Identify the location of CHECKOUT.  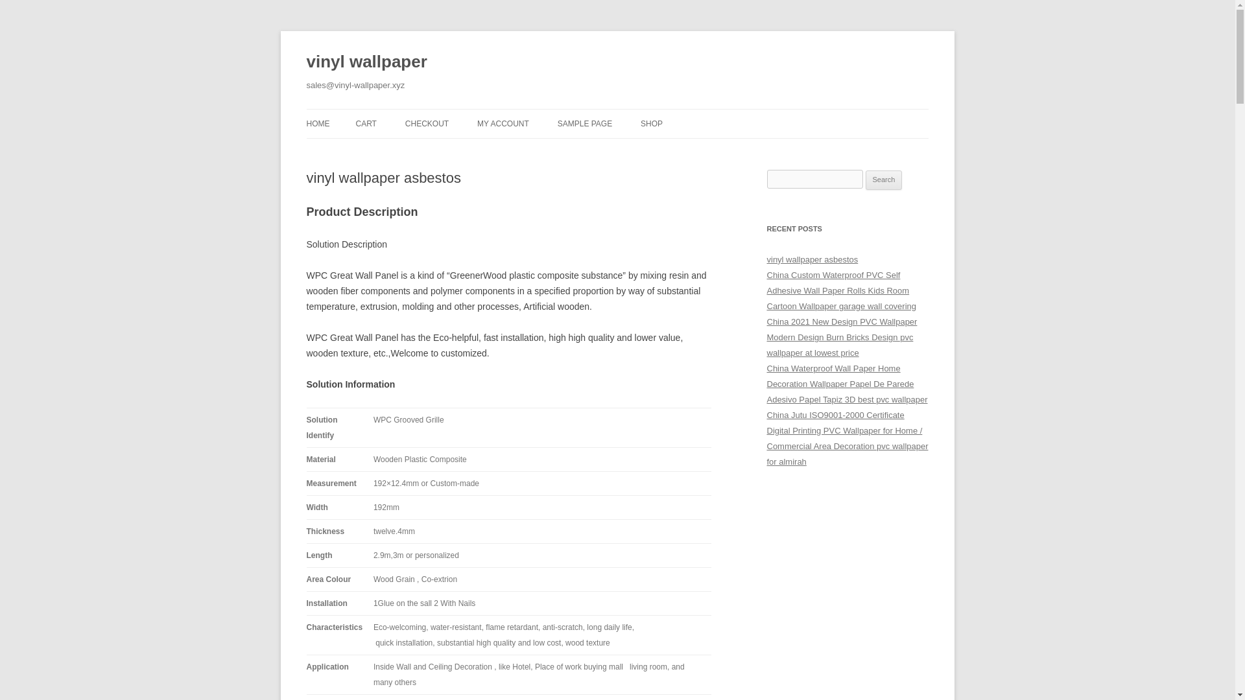
(427, 123).